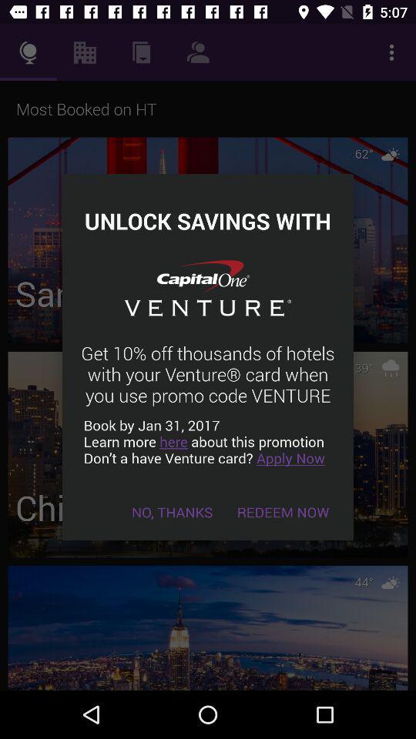 The width and height of the screenshot is (416, 739). What do you see at coordinates (208, 442) in the screenshot?
I see `press the icon above no, thanks icon` at bounding box center [208, 442].